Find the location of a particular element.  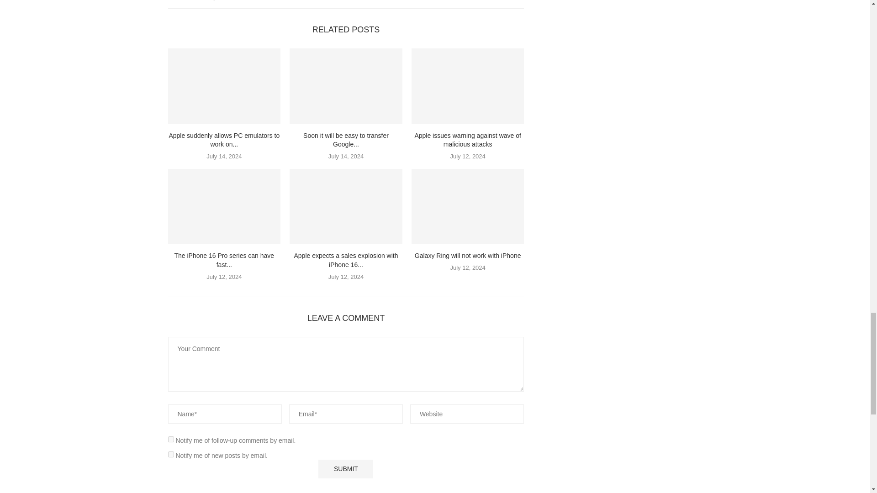

Submit is located at coordinates (345, 468).